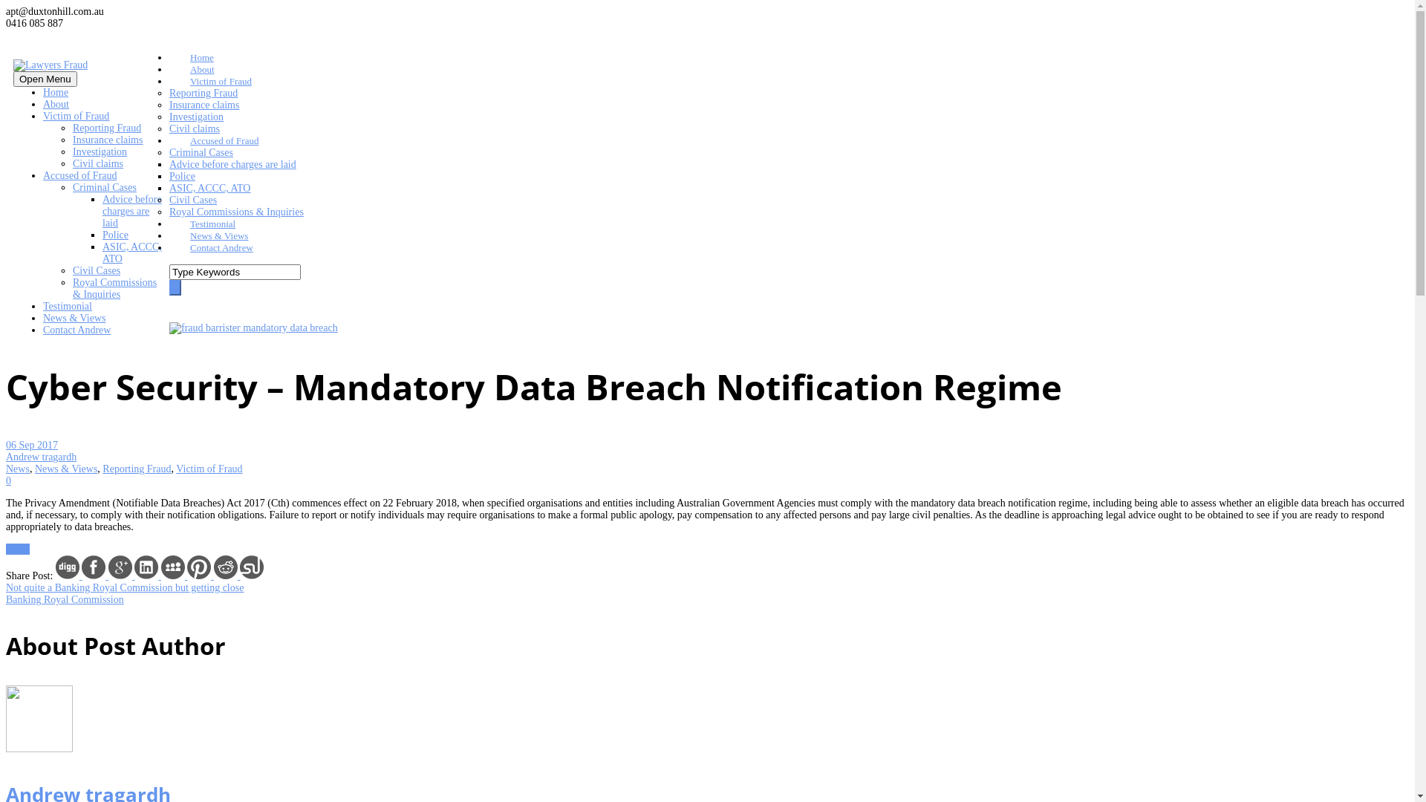 This screenshot has width=1426, height=802. What do you see at coordinates (66, 469) in the screenshot?
I see `News & Views` at bounding box center [66, 469].